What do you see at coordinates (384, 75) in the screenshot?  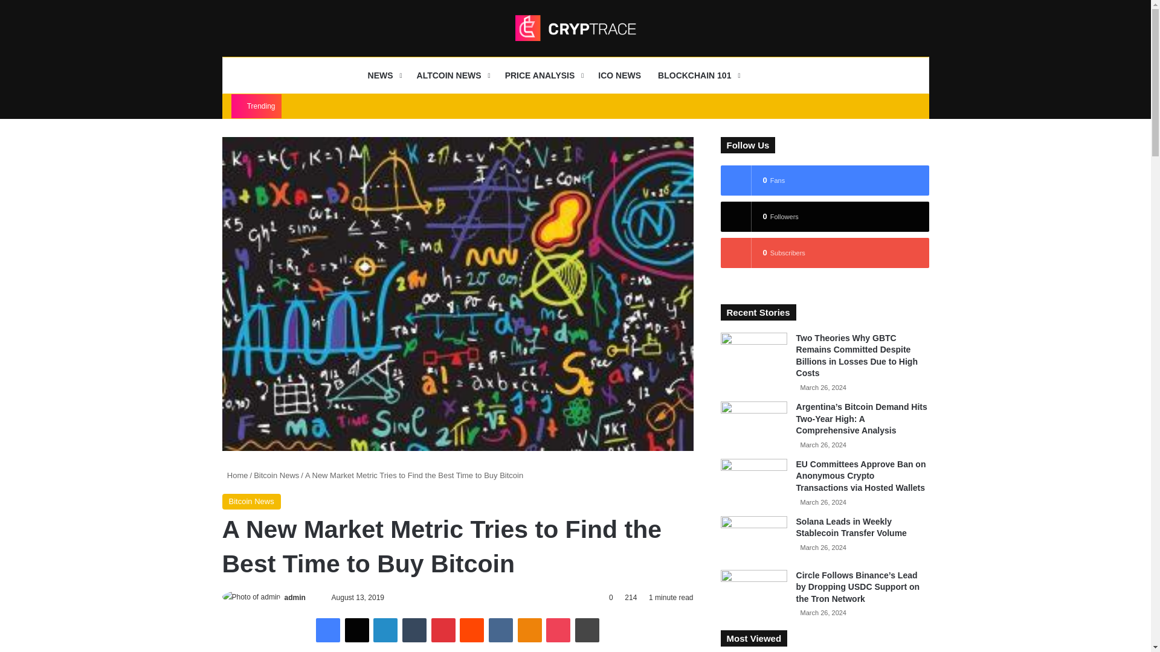 I see `NEWS` at bounding box center [384, 75].